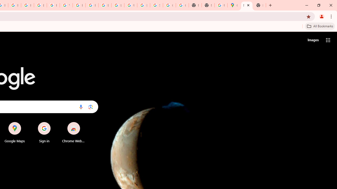 The height and width of the screenshot is (189, 337). What do you see at coordinates (74, 132) in the screenshot?
I see `Chrome Web Store` at bounding box center [74, 132].